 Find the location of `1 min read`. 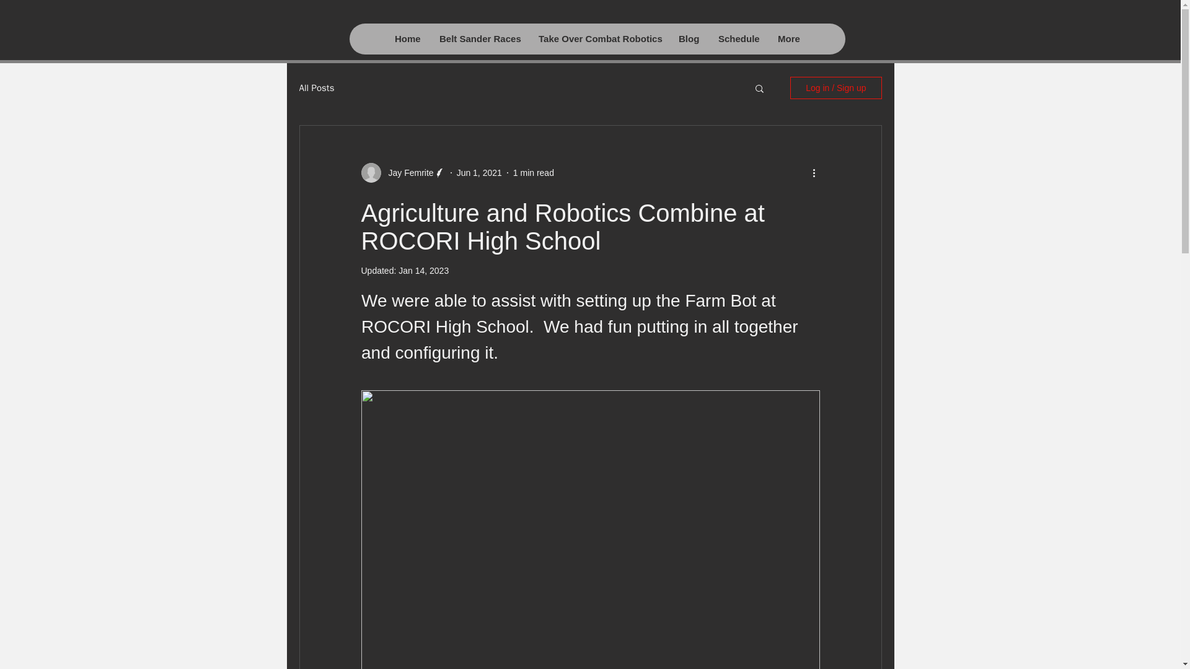

1 min read is located at coordinates (533, 172).